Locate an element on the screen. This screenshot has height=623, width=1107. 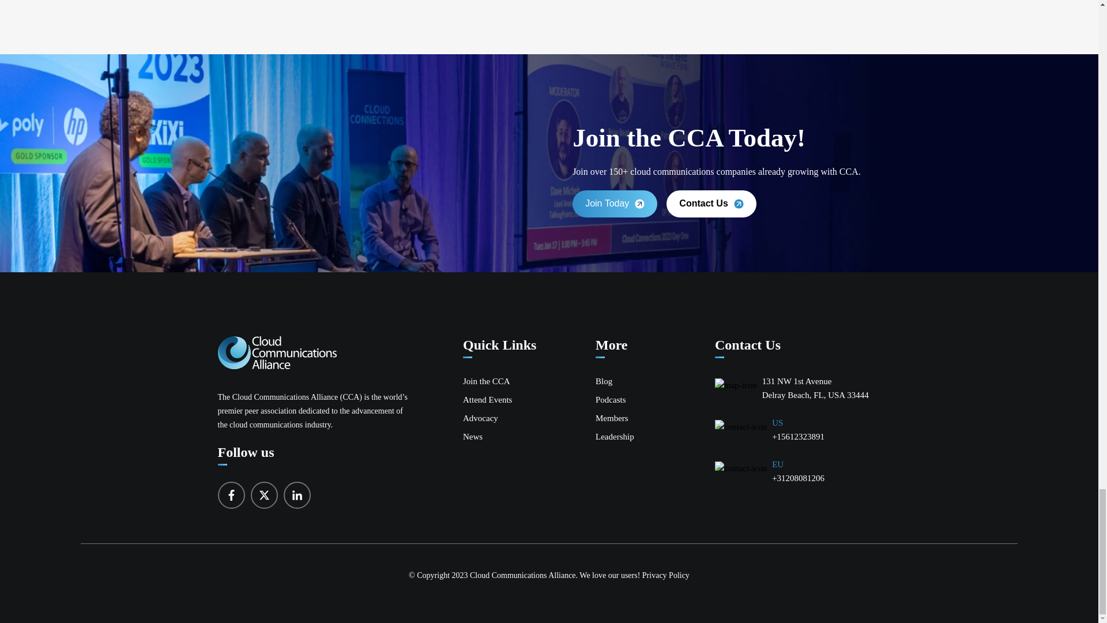
Join Today is located at coordinates (615, 204).